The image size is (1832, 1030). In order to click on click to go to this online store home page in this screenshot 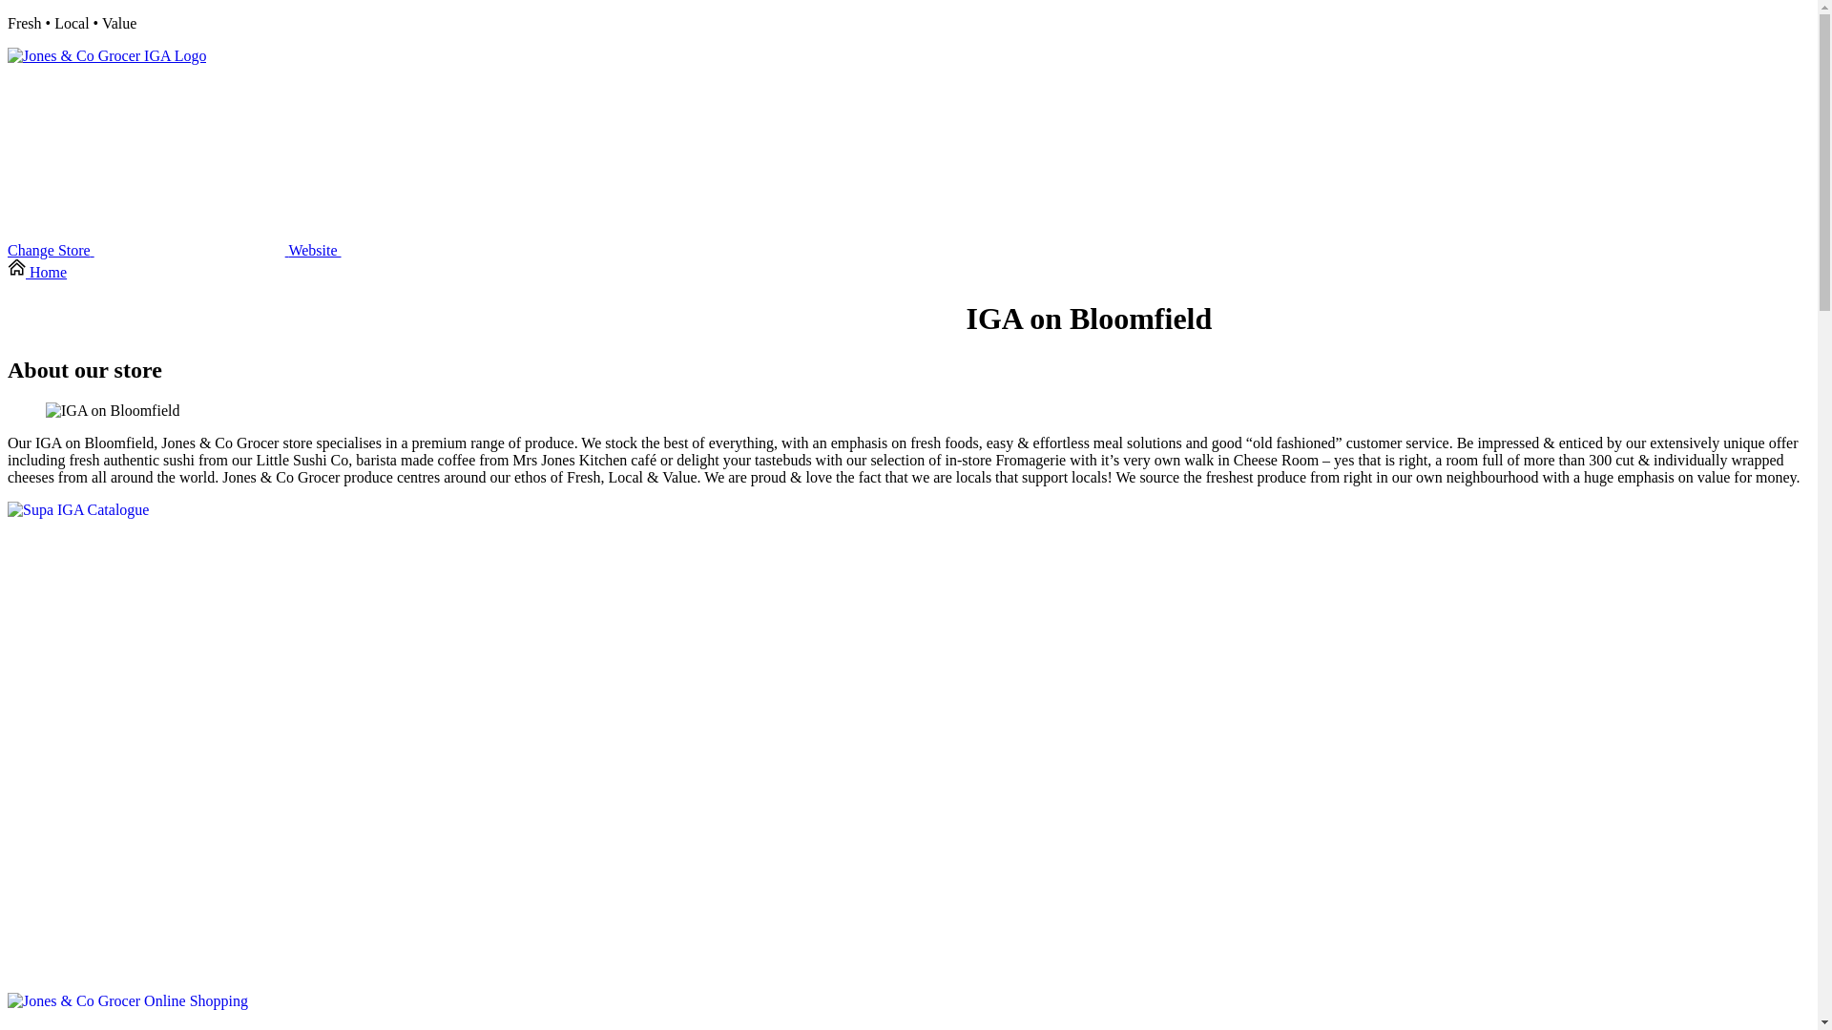, I will do `click(107, 55)`.